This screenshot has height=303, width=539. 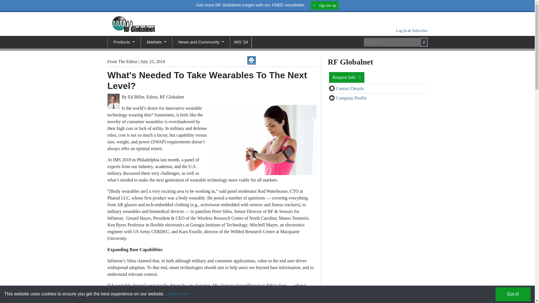 What do you see at coordinates (419, 30) in the screenshot?
I see `Subscribe` at bounding box center [419, 30].